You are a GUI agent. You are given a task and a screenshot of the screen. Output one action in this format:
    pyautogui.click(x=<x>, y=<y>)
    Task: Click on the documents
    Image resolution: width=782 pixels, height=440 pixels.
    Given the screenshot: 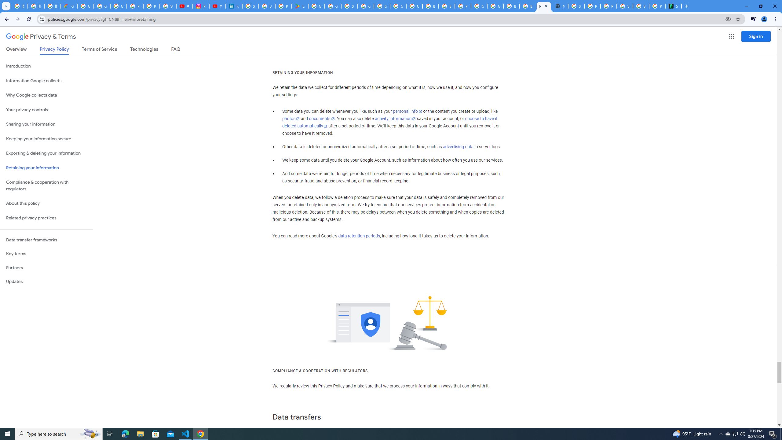 What is the action you would take?
    pyautogui.click(x=322, y=119)
    